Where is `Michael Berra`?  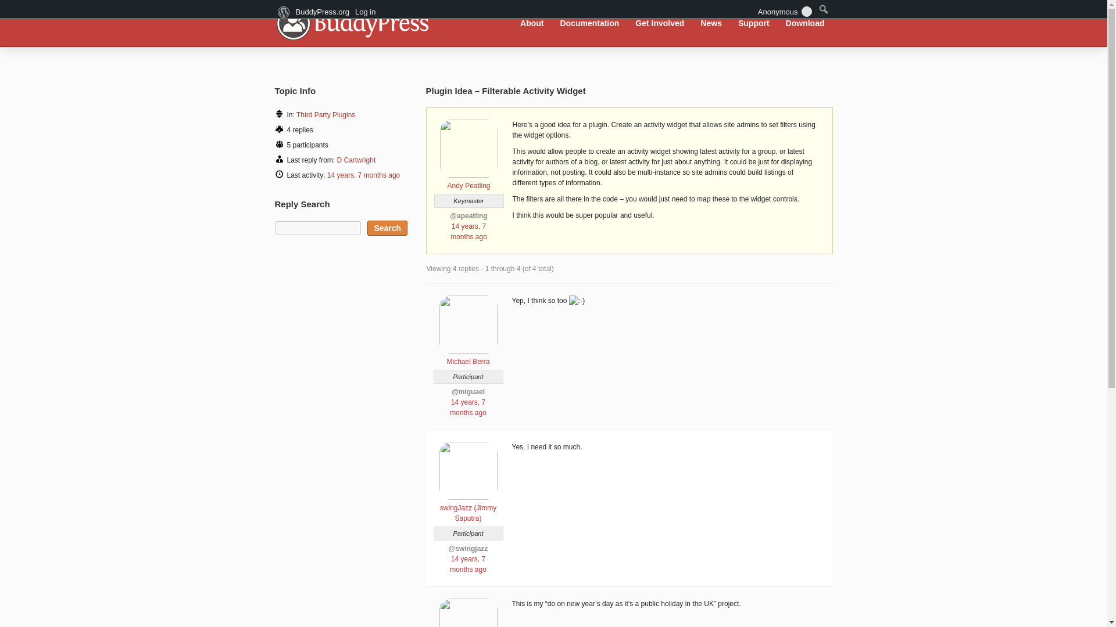 Michael Berra is located at coordinates (467, 356).